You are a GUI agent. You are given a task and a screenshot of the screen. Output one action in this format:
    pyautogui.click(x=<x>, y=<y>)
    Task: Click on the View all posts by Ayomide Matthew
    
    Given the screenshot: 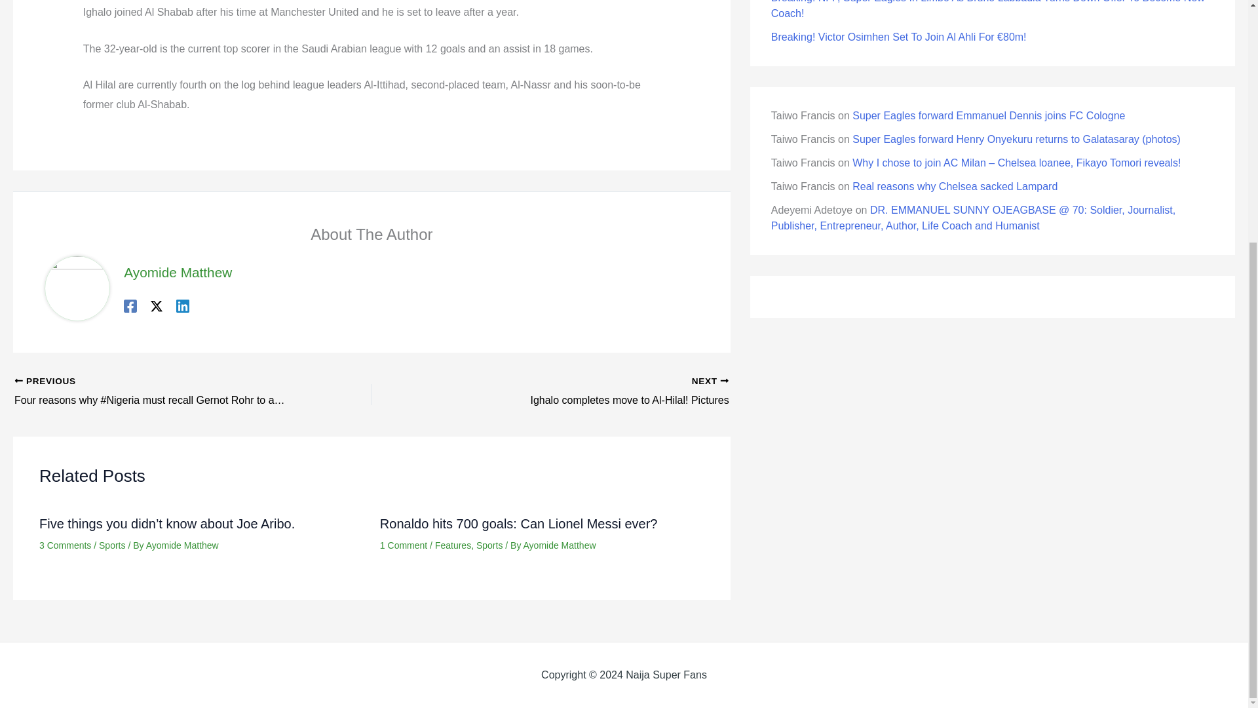 What is the action you would take?
    pyautogui.click(x=988, y=115)
    